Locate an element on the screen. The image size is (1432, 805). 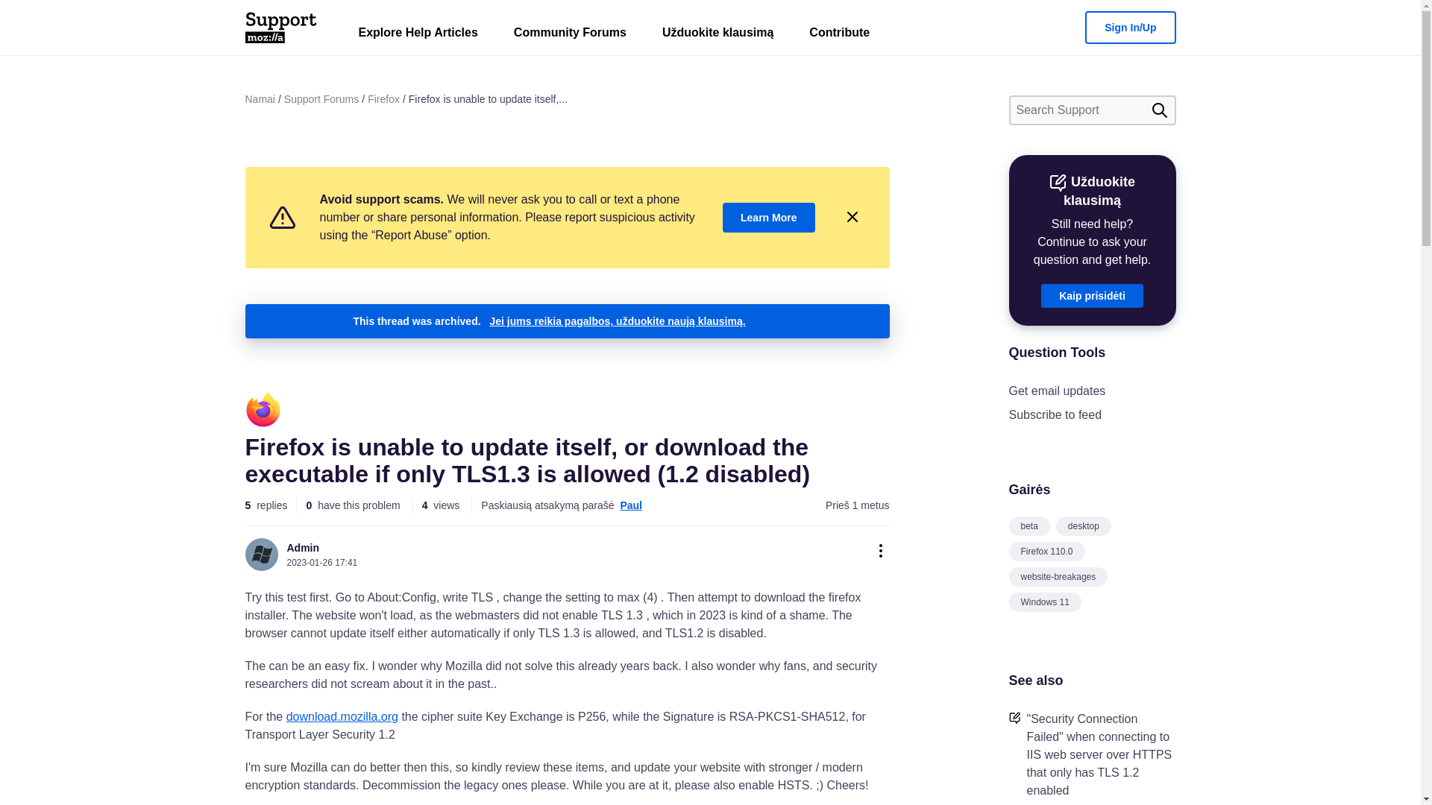
Community Forums is located at coordinates (570, 36).